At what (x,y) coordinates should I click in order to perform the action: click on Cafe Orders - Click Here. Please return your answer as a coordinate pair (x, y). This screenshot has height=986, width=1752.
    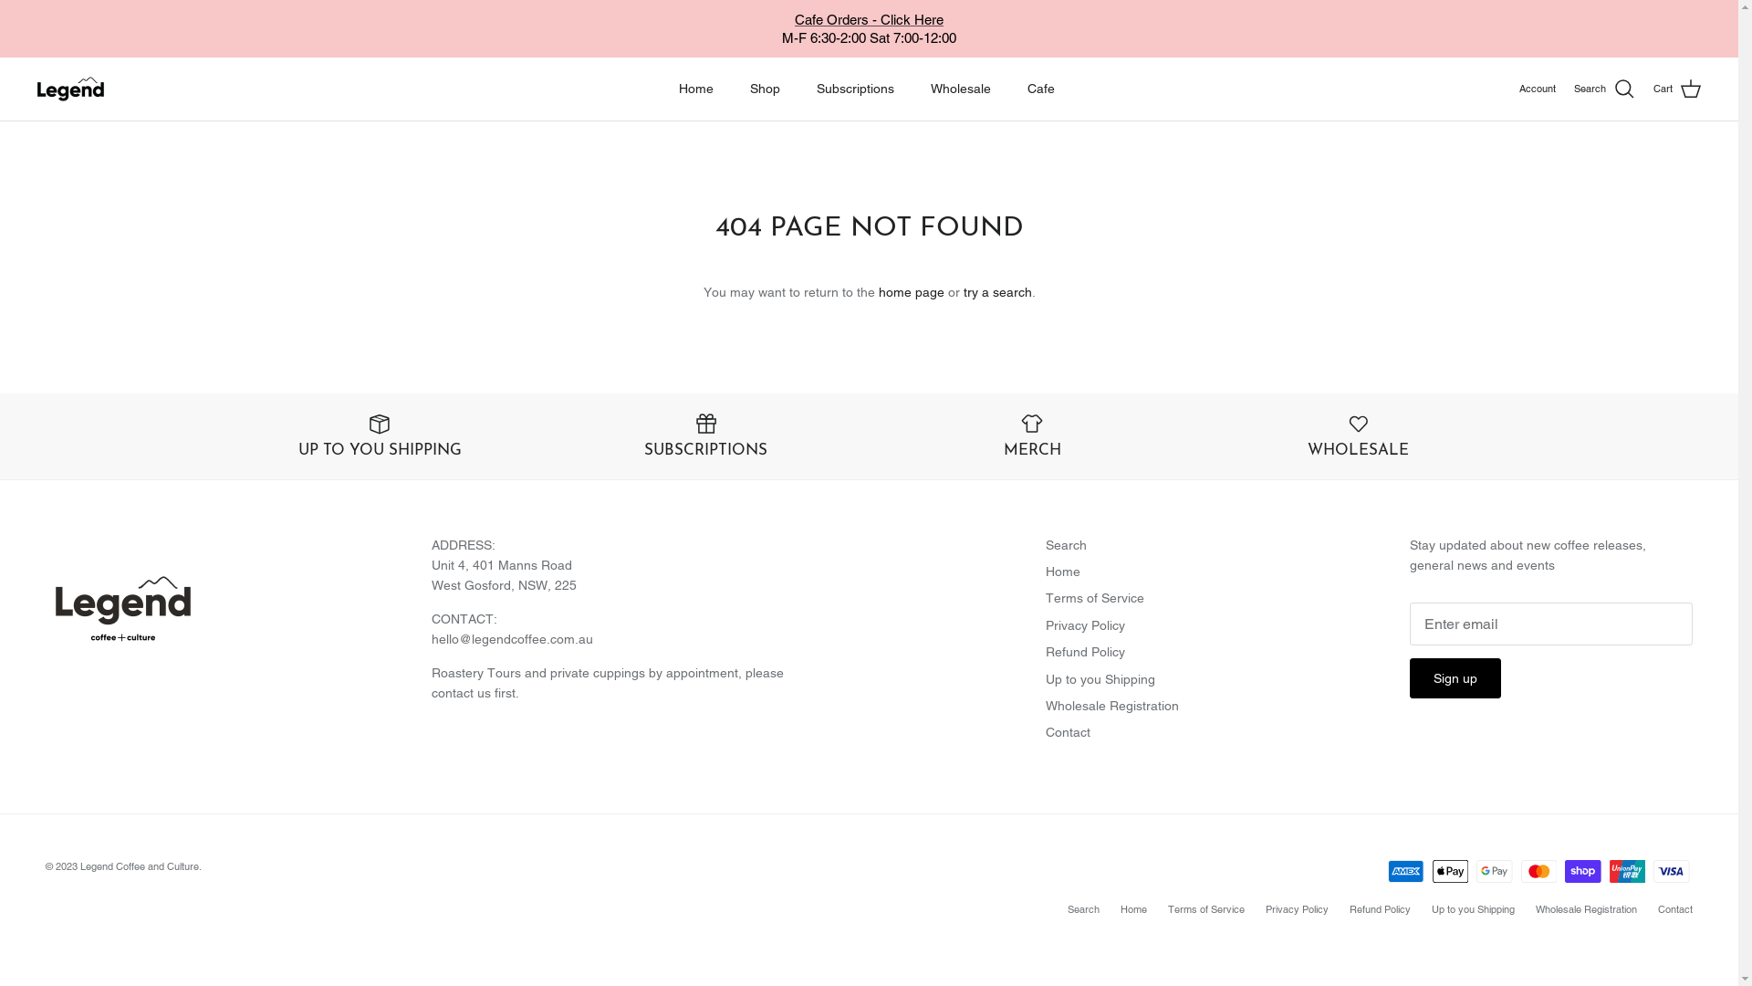
    Looking at the image, I should click on (869, 20).